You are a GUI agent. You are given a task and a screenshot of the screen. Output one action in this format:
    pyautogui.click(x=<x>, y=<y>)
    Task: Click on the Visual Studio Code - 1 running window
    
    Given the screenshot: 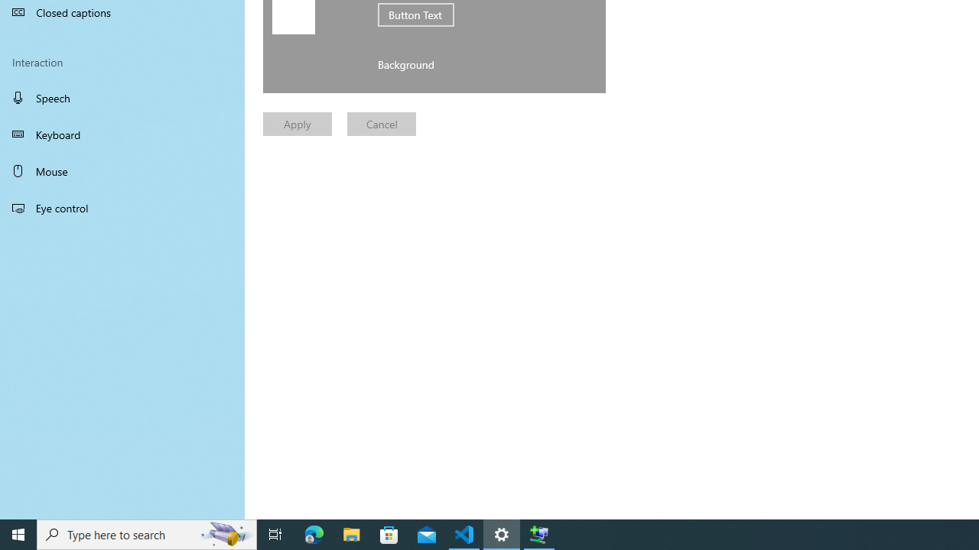 What is the action you would take?
    pyautogui.click(x=464, y=535)
    